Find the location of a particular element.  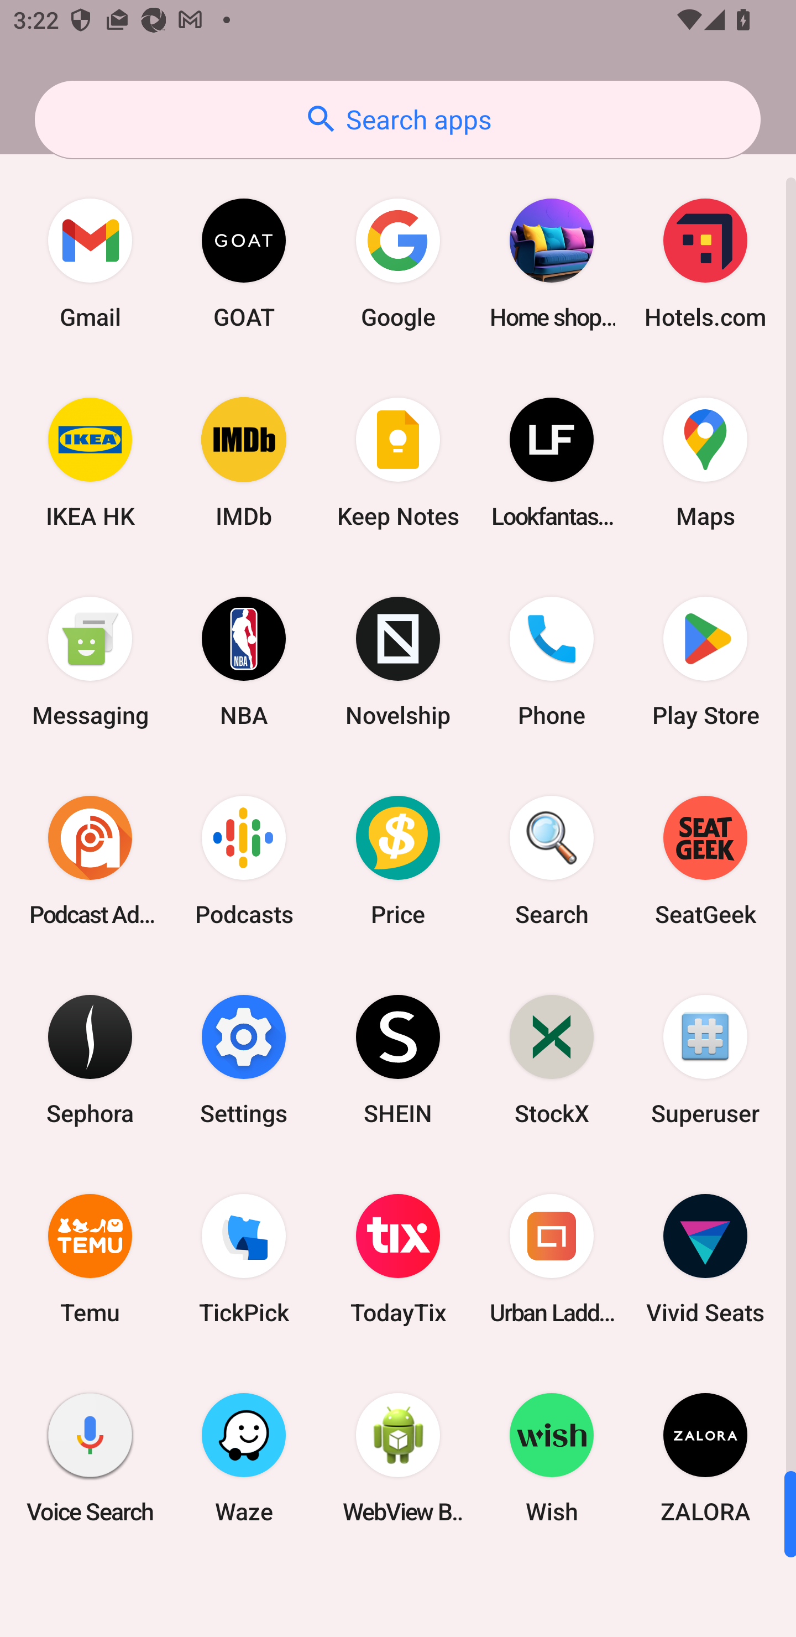

Messaging is located at coordinates (90, 661).